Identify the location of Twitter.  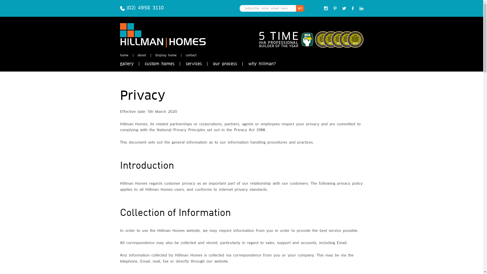
(344, 8).